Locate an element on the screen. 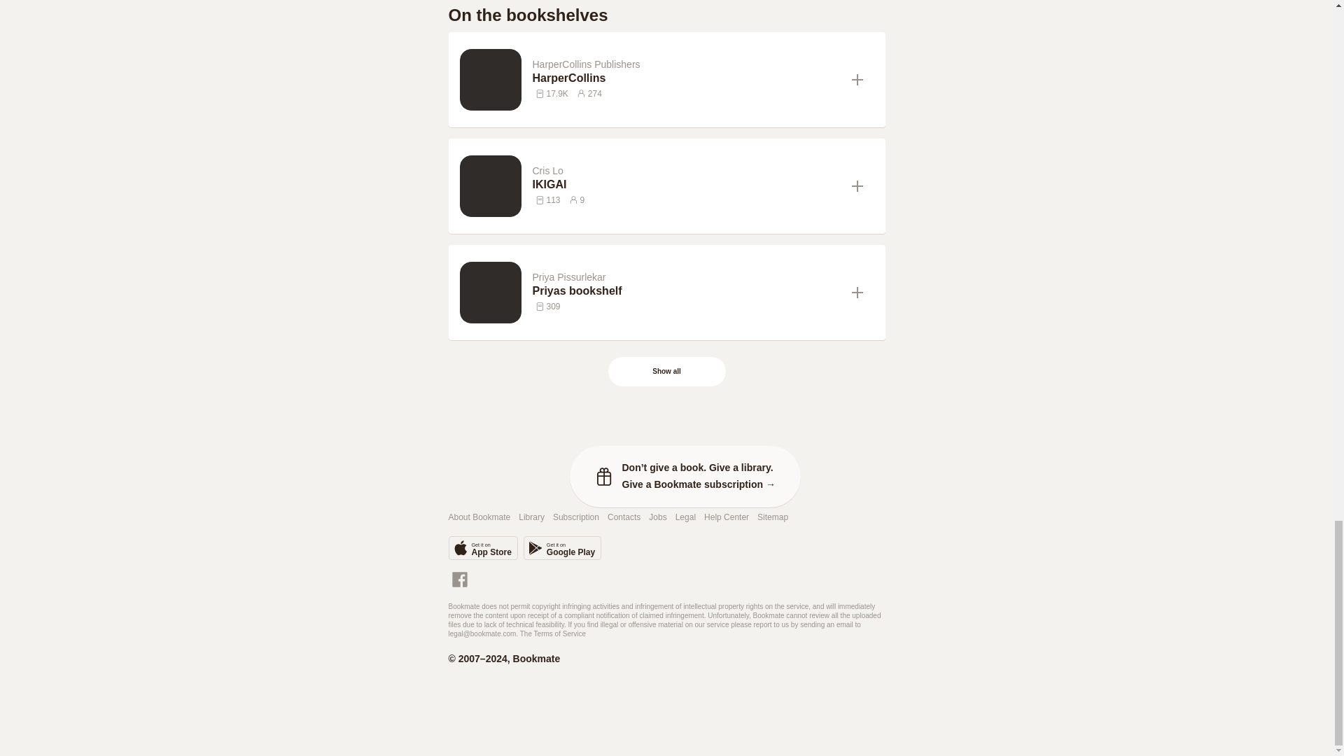  About Bookmate is located at coordinates (479, 518).